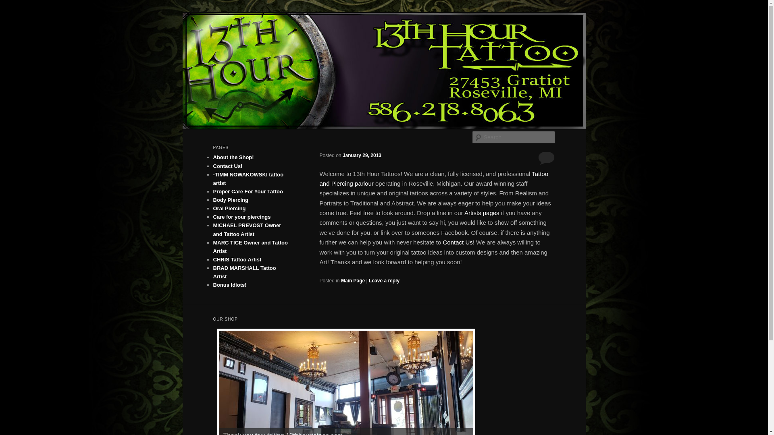 The width and height of the screenshot is (774, 435). What do you see at coordinates (227, 166) in the screenshot?
I see `Contact Us!` at bounding box center [227, 166].